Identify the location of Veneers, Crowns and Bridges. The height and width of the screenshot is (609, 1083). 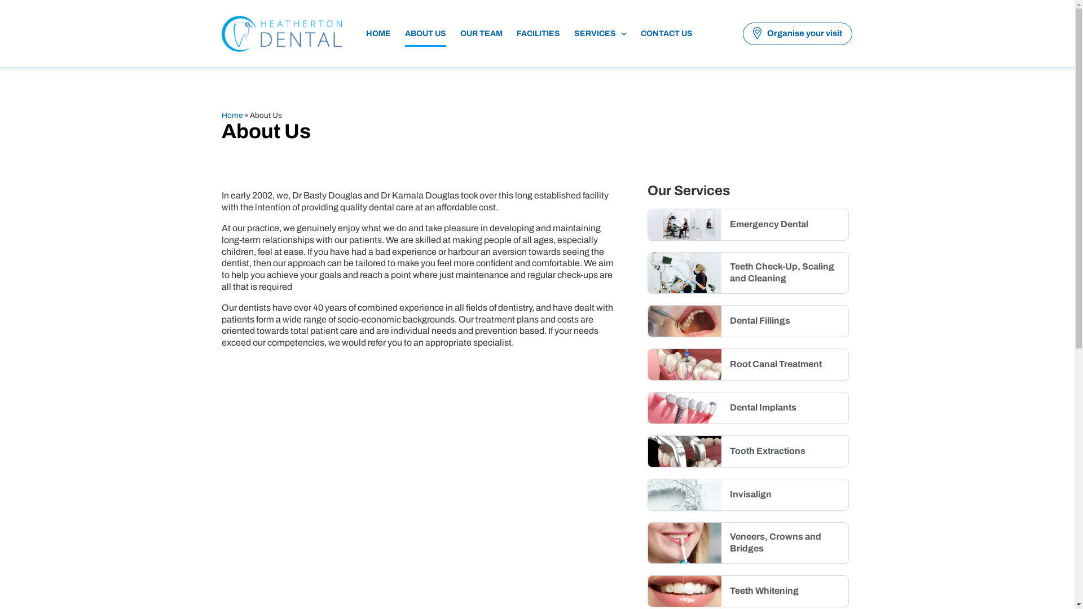
(748, 543).